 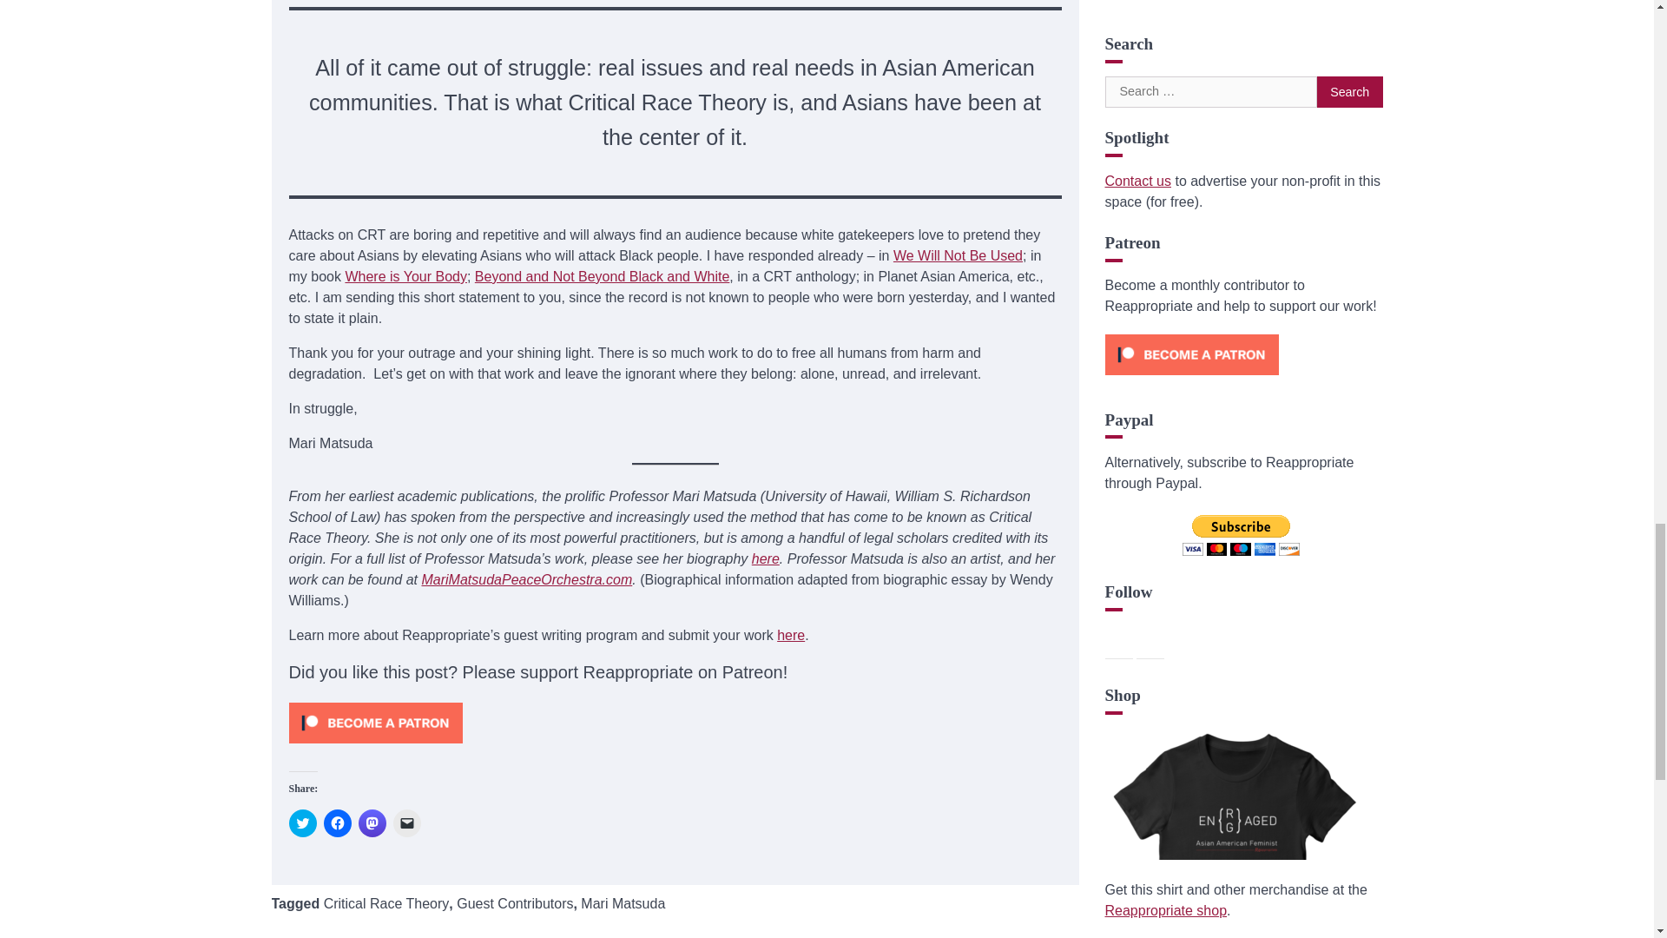 What do you see at coordinates (372, 823) in the screenshot?
I see `Click to share on Mastodon` at bounding box center [372, 823].